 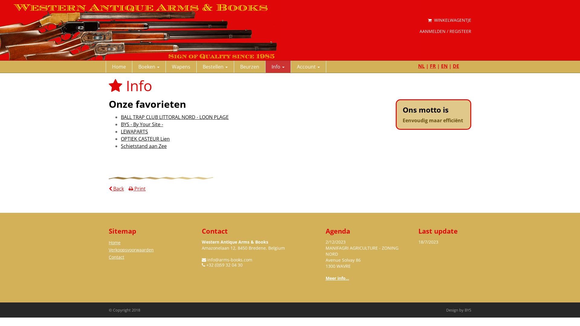 I want to click on AANMELDEN / REGISTEER, so click(x=445, y=31).